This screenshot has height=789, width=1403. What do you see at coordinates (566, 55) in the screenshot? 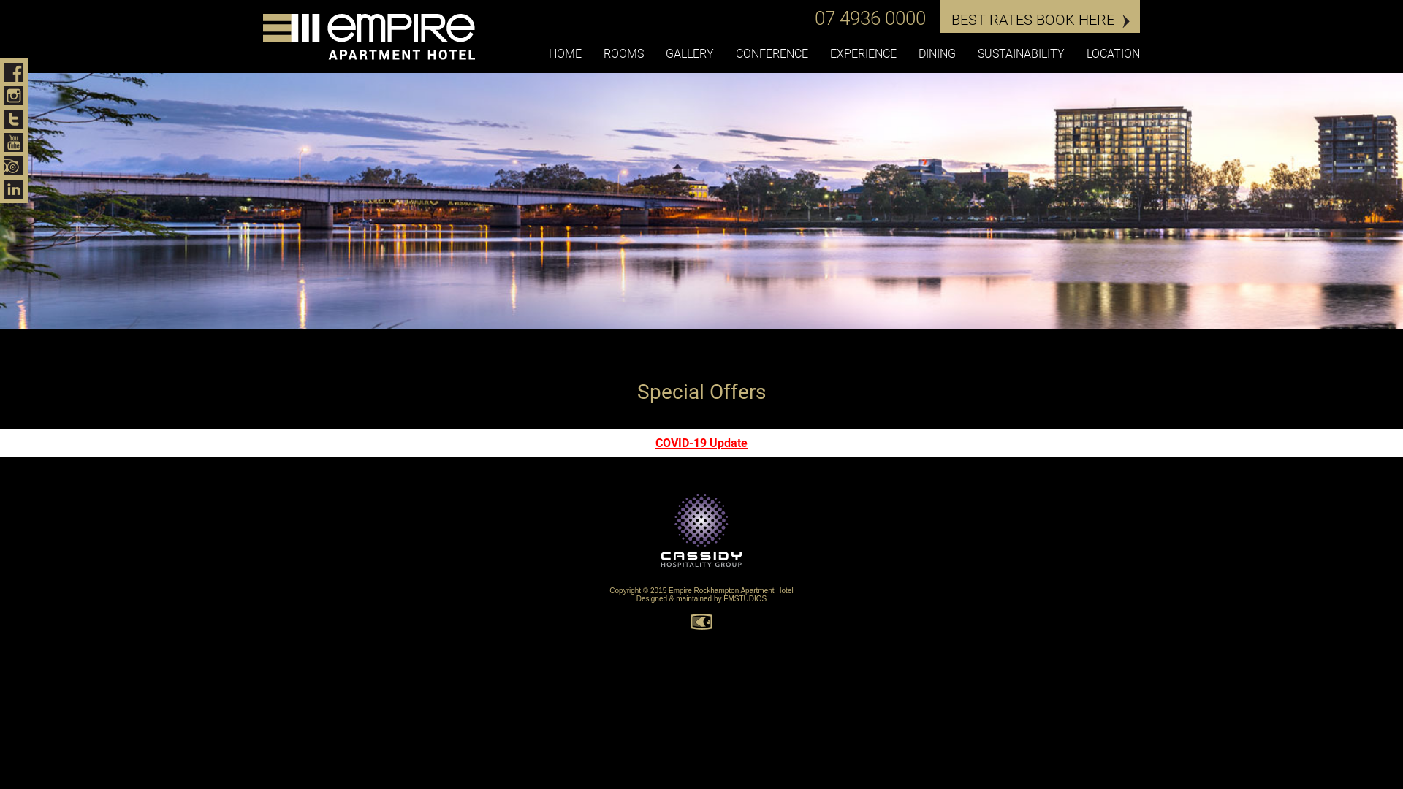
I see `HOME` at bounding box center [566, 55].